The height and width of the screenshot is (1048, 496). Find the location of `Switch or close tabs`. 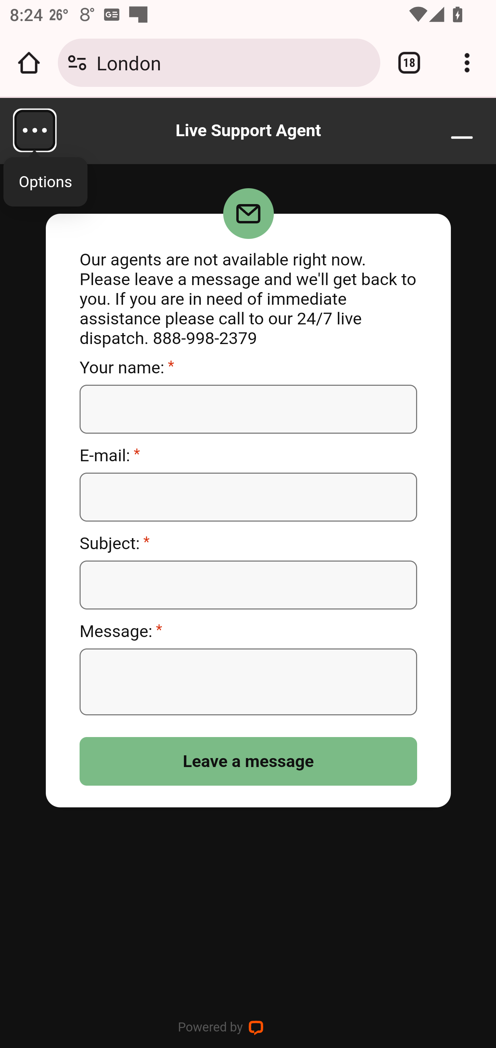

Switch or close tabs is located at coordinates (409, 63).